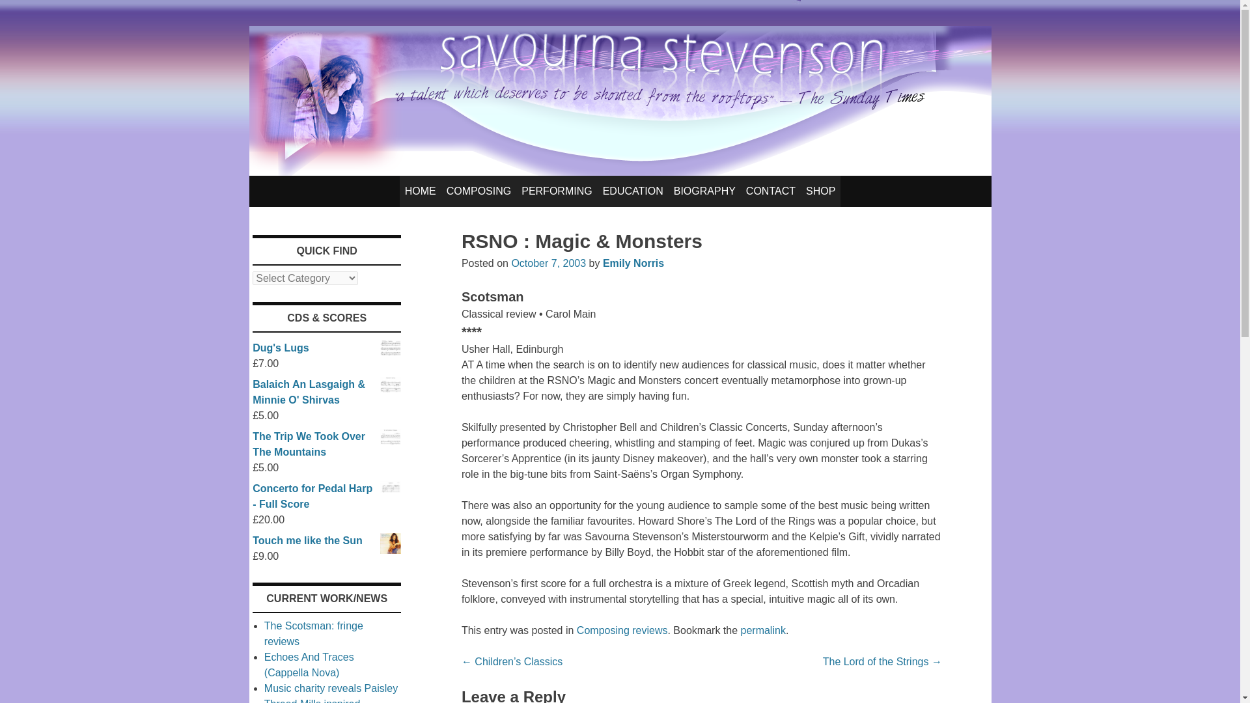 The width and height of the screenshot is (1250, 703). I want to click on The Scotsman: fringe reviews, so click(314, 633).